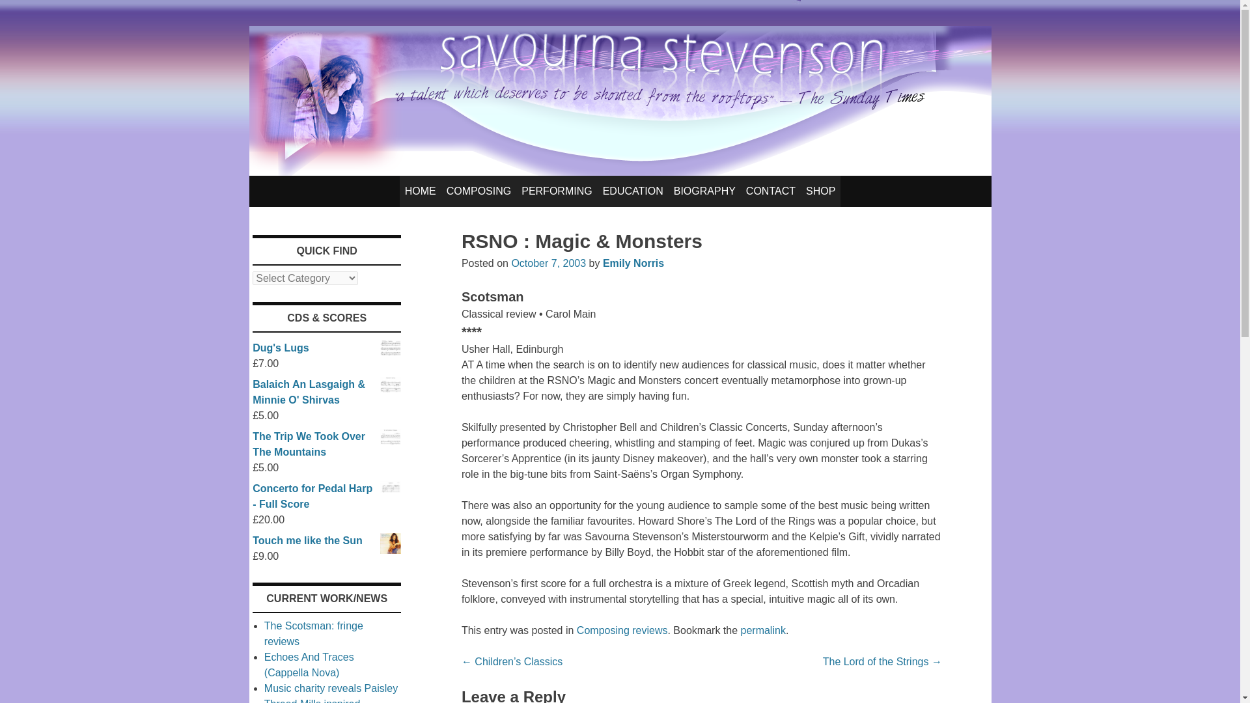 The width and height of the screenshot is (1250, 703). I want to click on The Scotsman: fringe reviews, so click(314, 633).